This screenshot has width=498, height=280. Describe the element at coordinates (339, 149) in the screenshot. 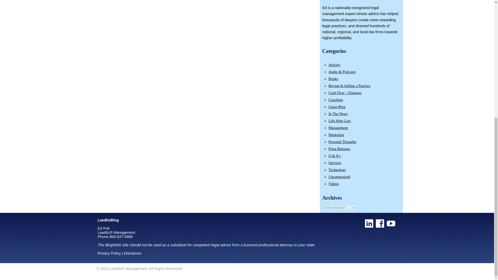

I see `Press Releases` at that location.